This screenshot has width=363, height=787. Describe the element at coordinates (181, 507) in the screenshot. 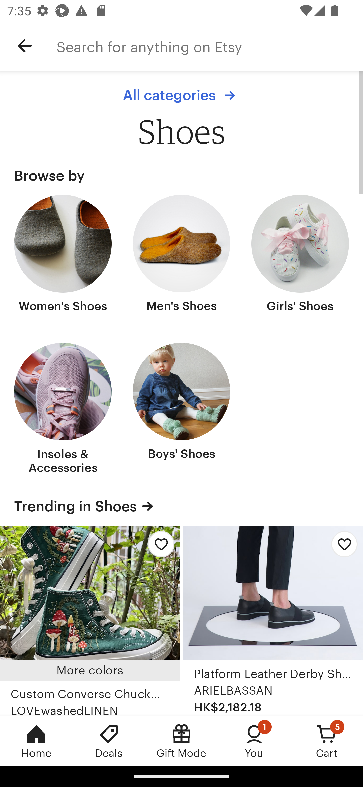

I see `Trending in Shoes ` at that location.